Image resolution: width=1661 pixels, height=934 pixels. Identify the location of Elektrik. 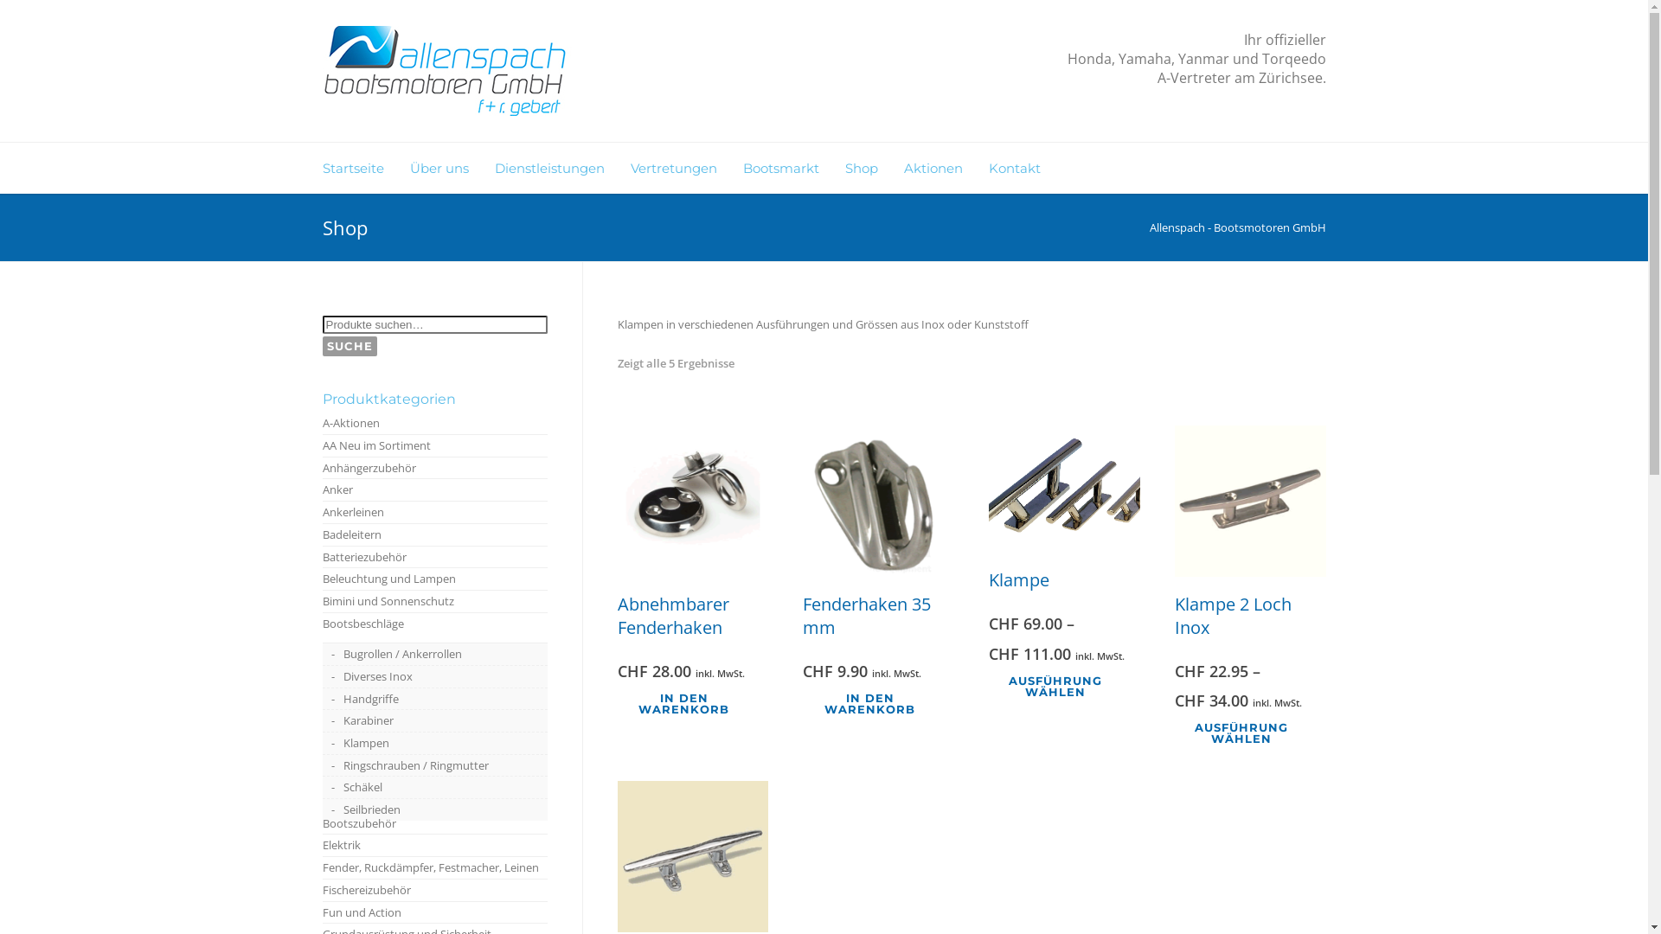
(434, 846).